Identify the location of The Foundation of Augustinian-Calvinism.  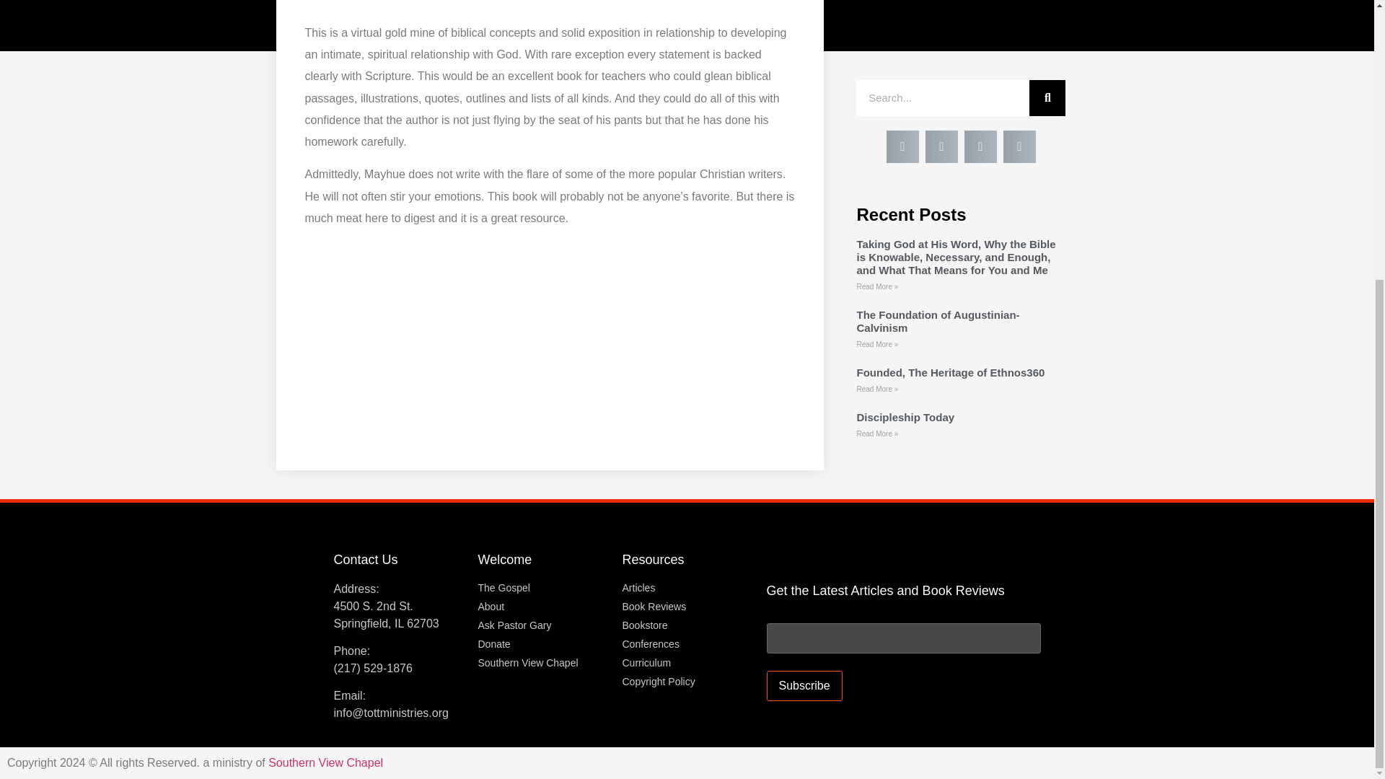
(938, 321).